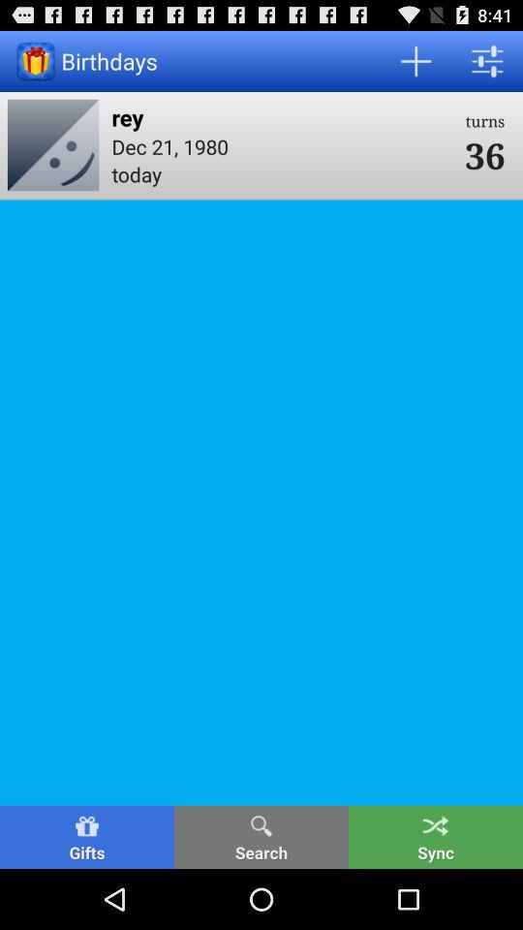  I want to click on tap today app, so click(282, 173).